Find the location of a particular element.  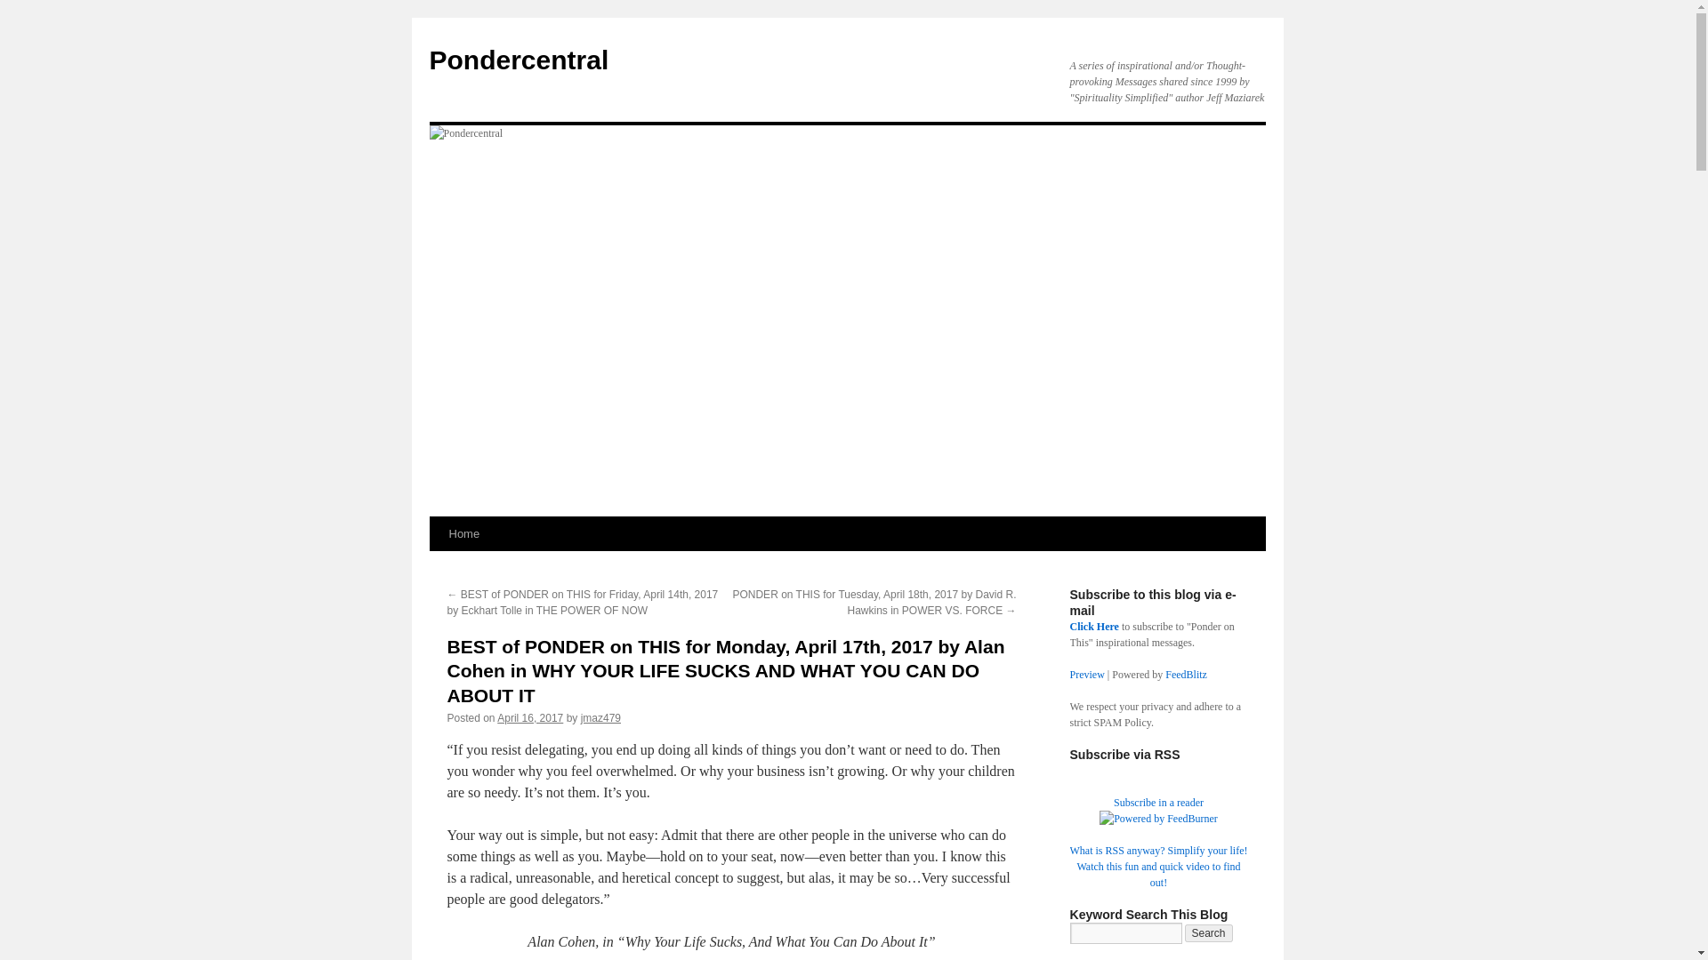

FeedBlitz is located at coordinates (1186, 674).